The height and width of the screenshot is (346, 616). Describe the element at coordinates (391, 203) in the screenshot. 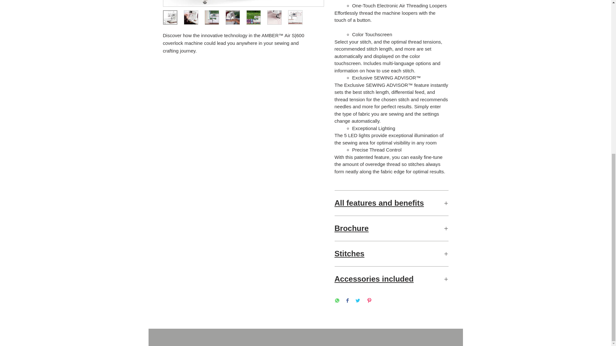

I see `All features and benefits` at that location.